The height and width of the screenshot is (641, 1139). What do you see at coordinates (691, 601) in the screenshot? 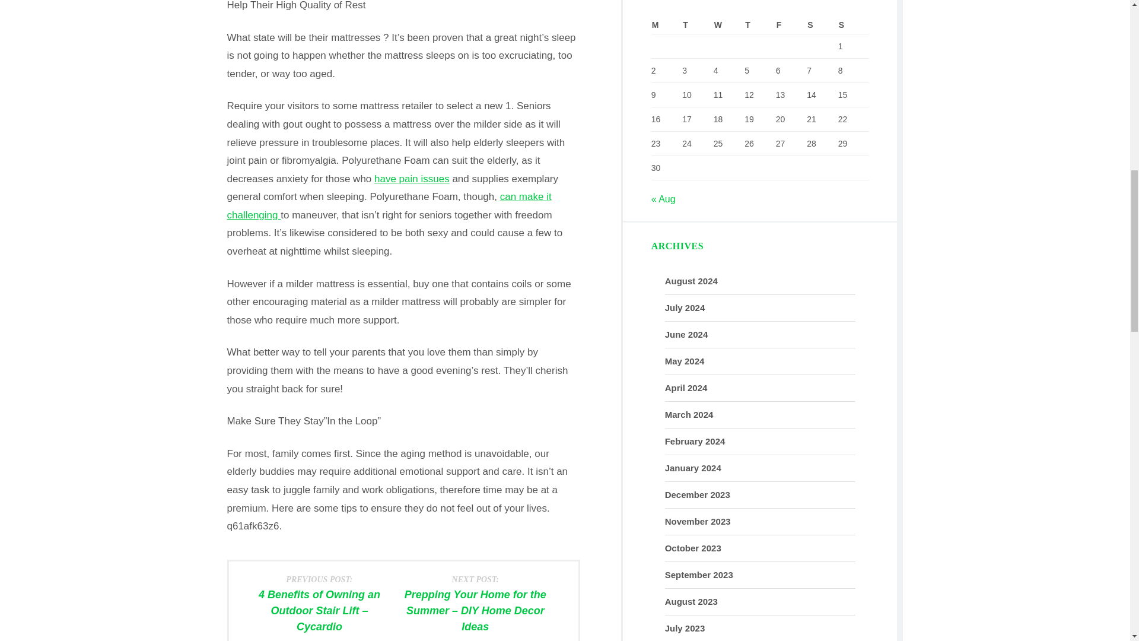
I see `August 2023` at bounding box center [691, 601].